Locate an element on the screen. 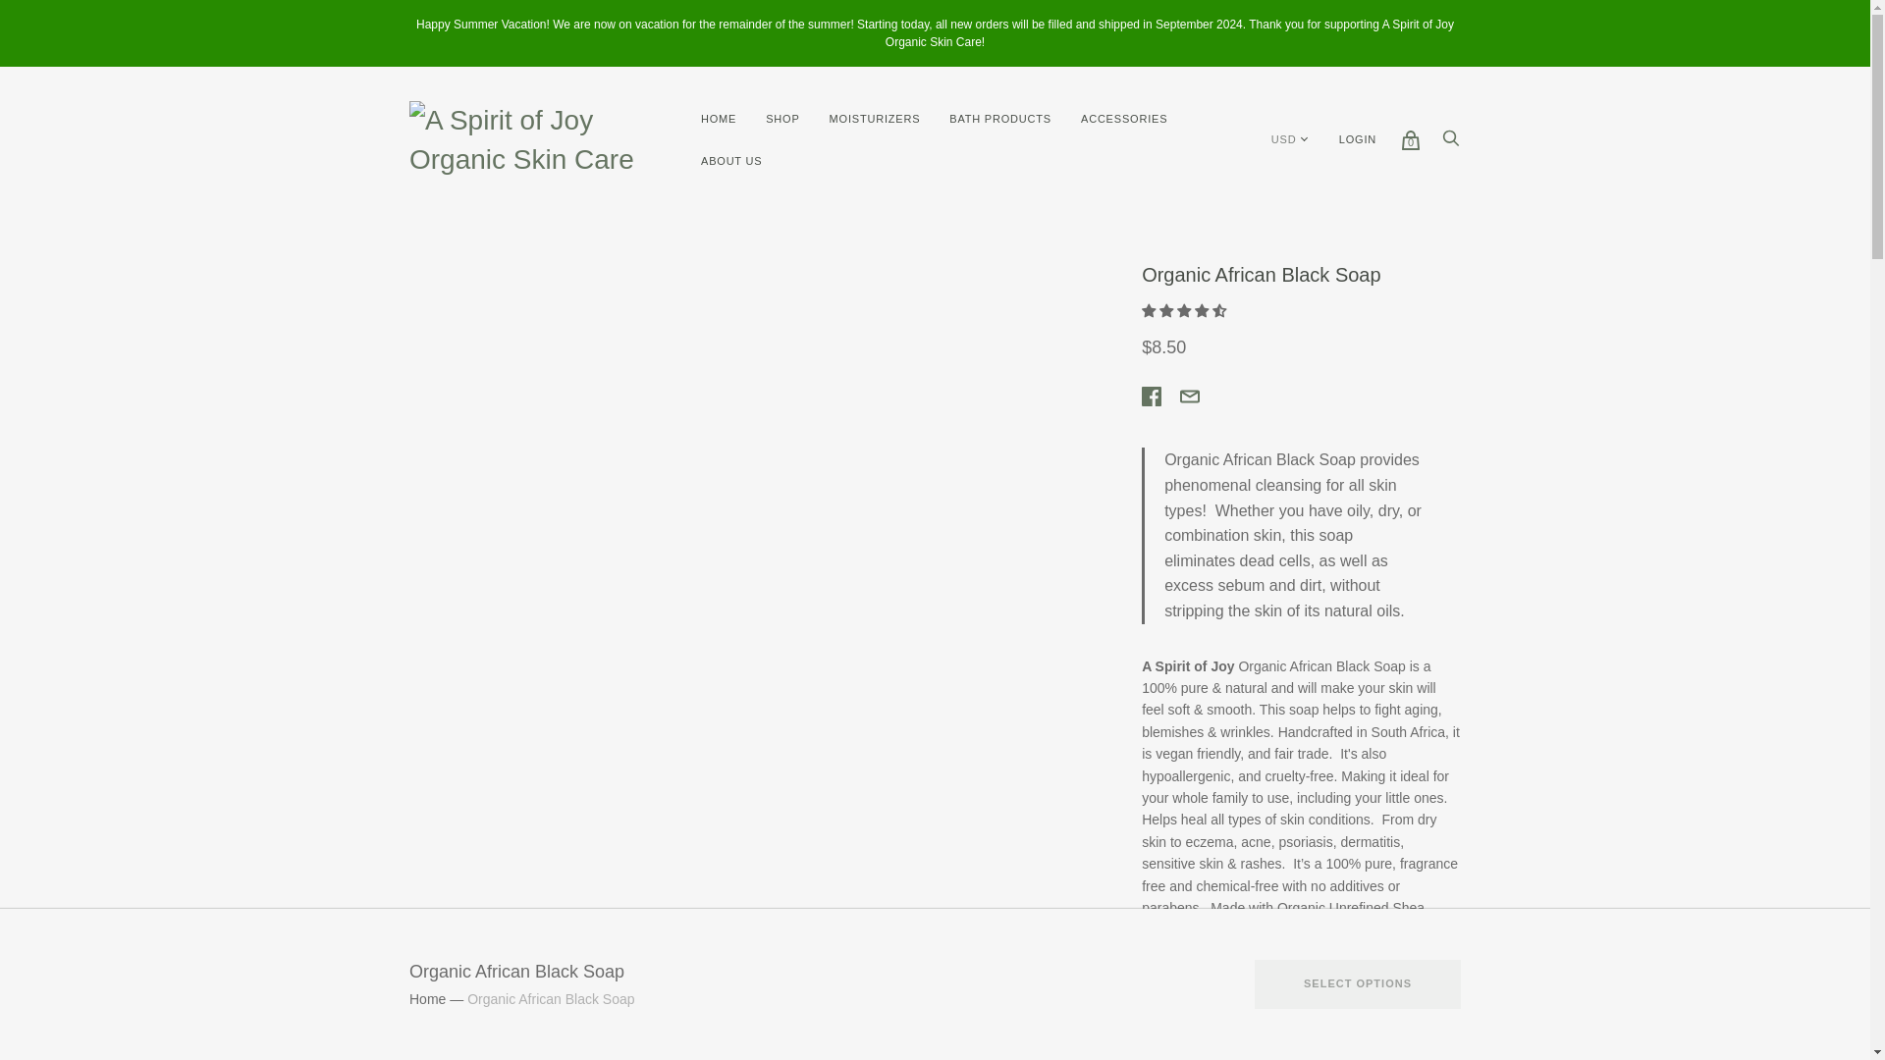 This screenshot has height=1060, width=1885. Home is located at coordinates (426, 999).